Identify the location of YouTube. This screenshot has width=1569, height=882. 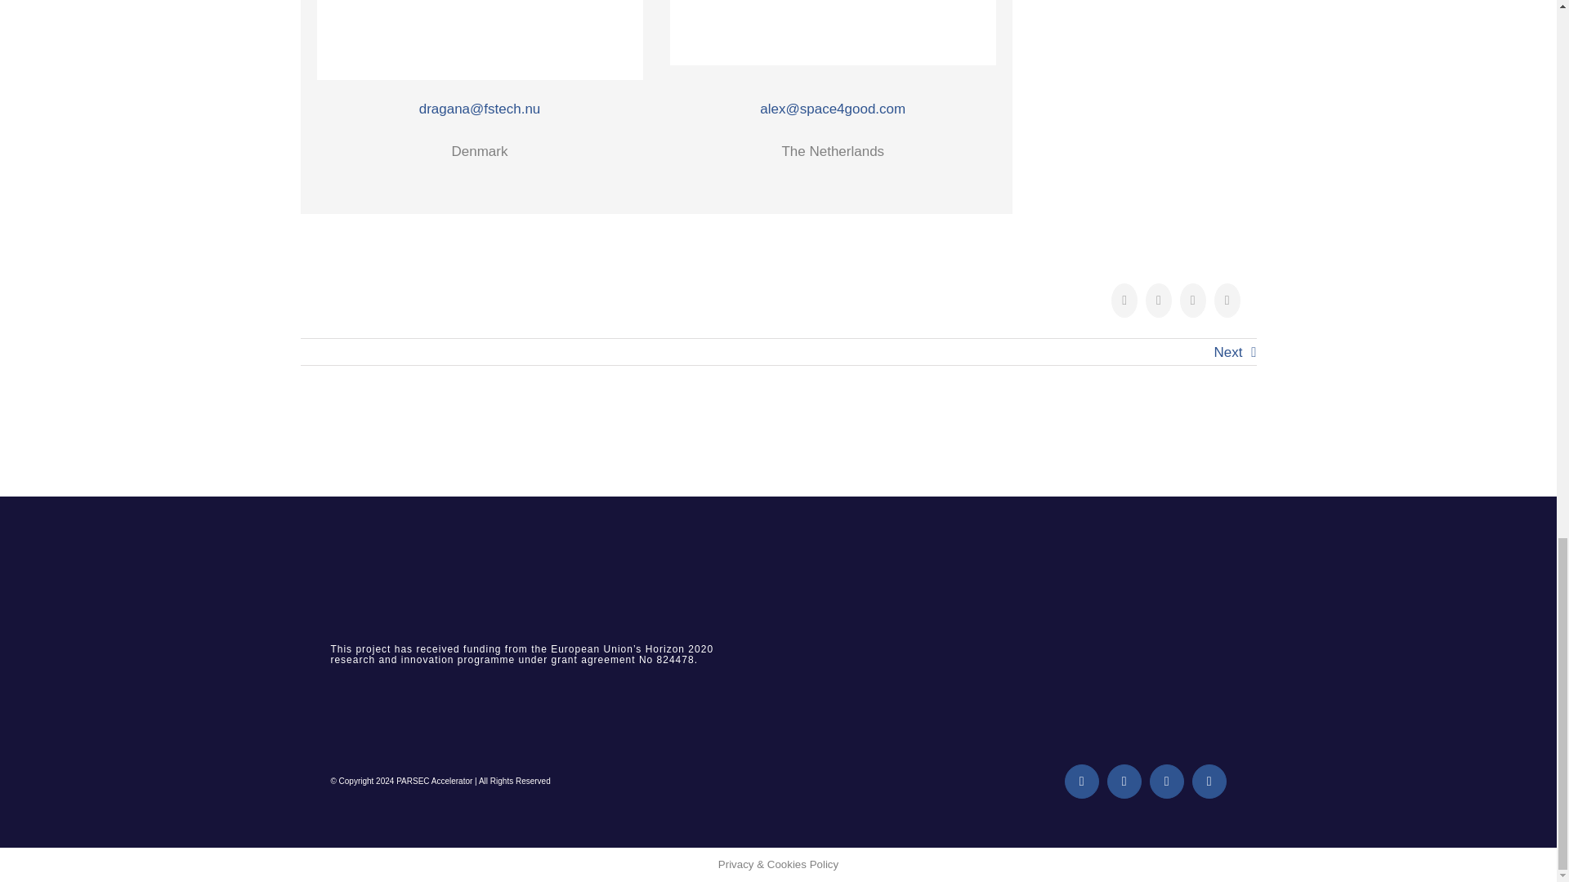
(1209, 782).